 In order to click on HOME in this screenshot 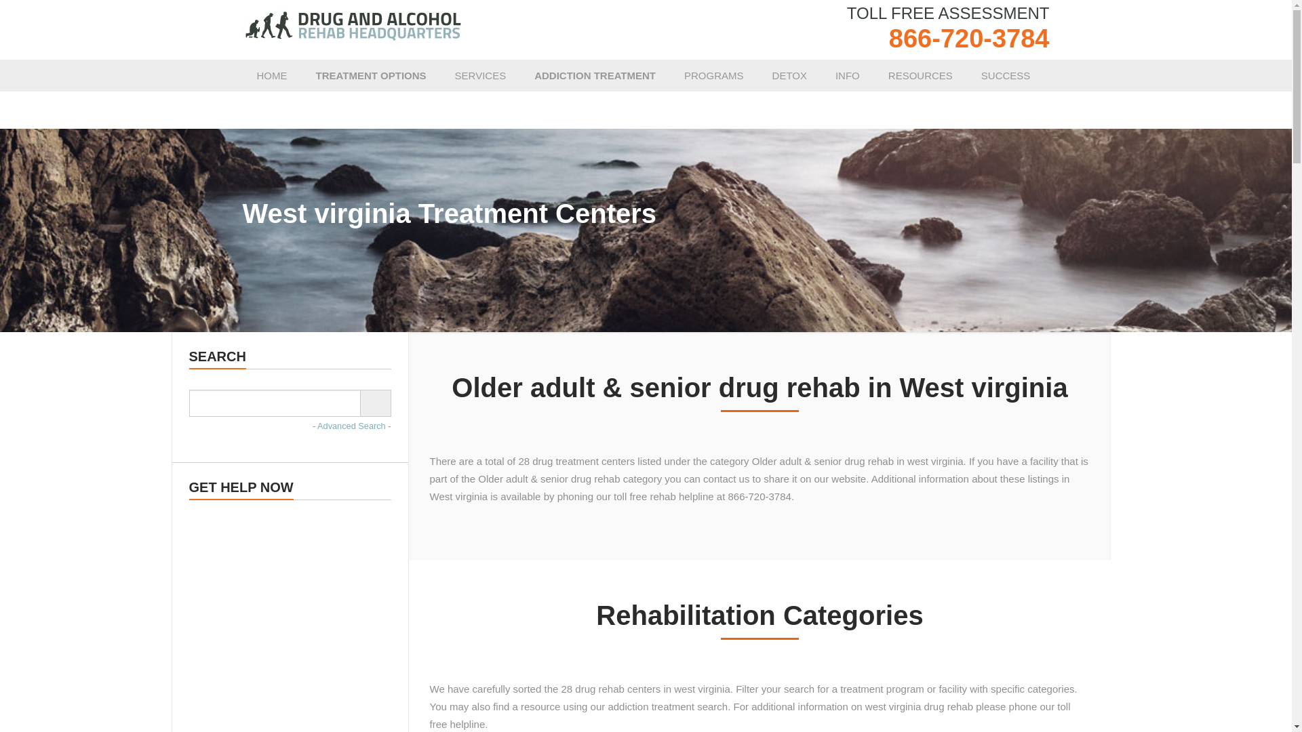, I will do `click(272, 76)`.